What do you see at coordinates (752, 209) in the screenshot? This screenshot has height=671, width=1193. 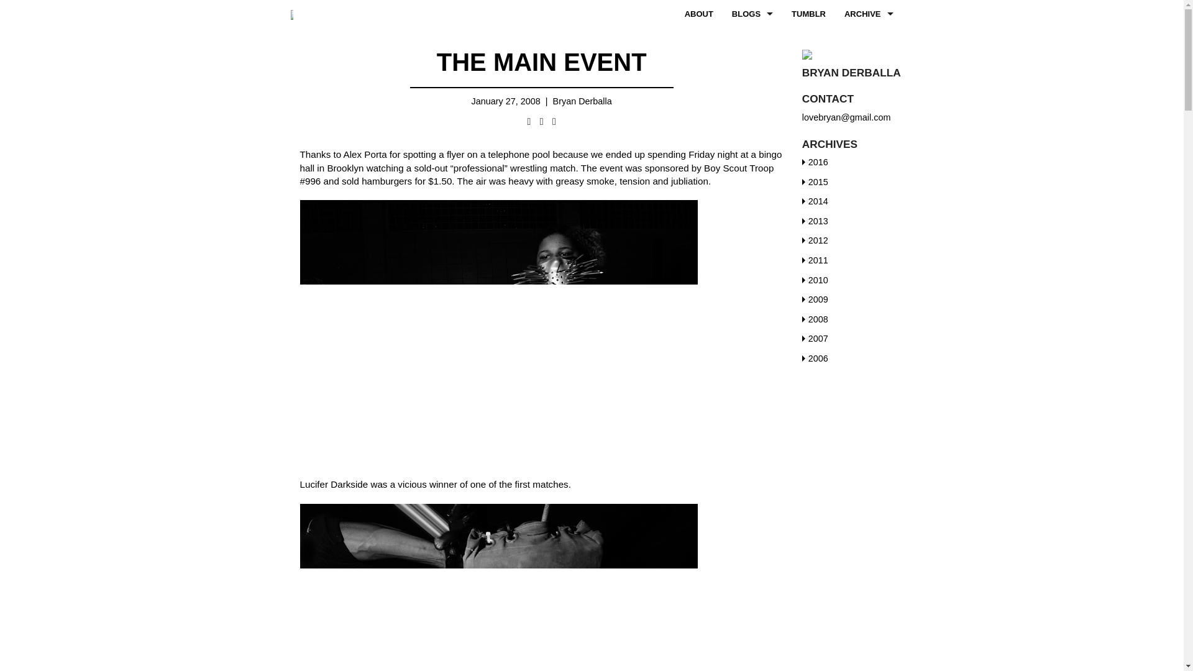 I see `SWING SHIFT` at bounding box center [752, 209].